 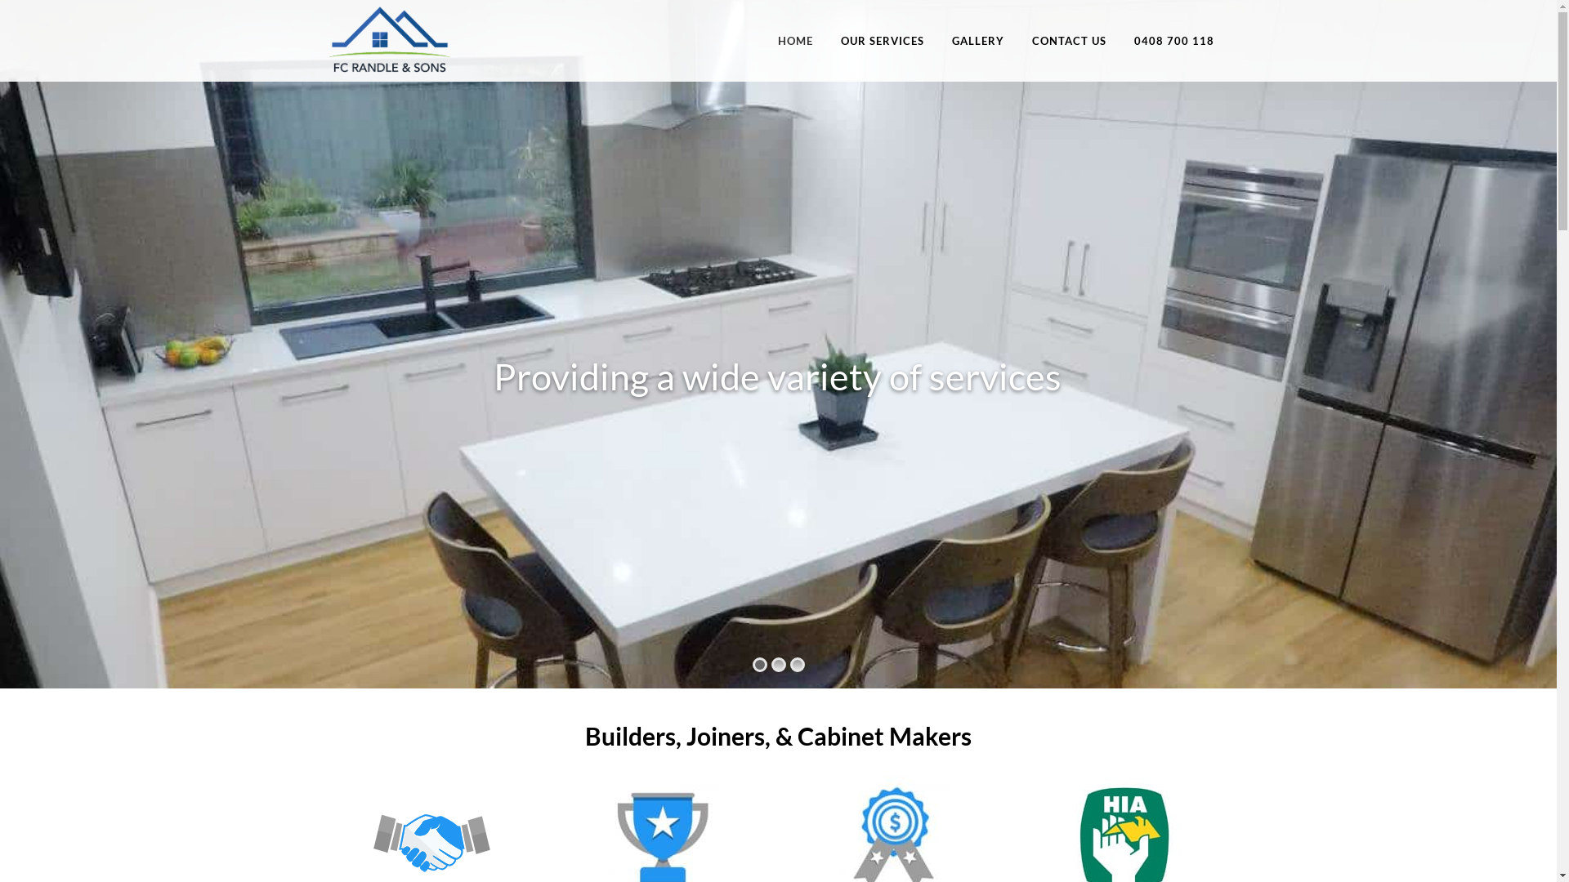 What do you see at coordinates (794, 41) in the screenshot?
I see `HOME` at bounding box center [794, 41].